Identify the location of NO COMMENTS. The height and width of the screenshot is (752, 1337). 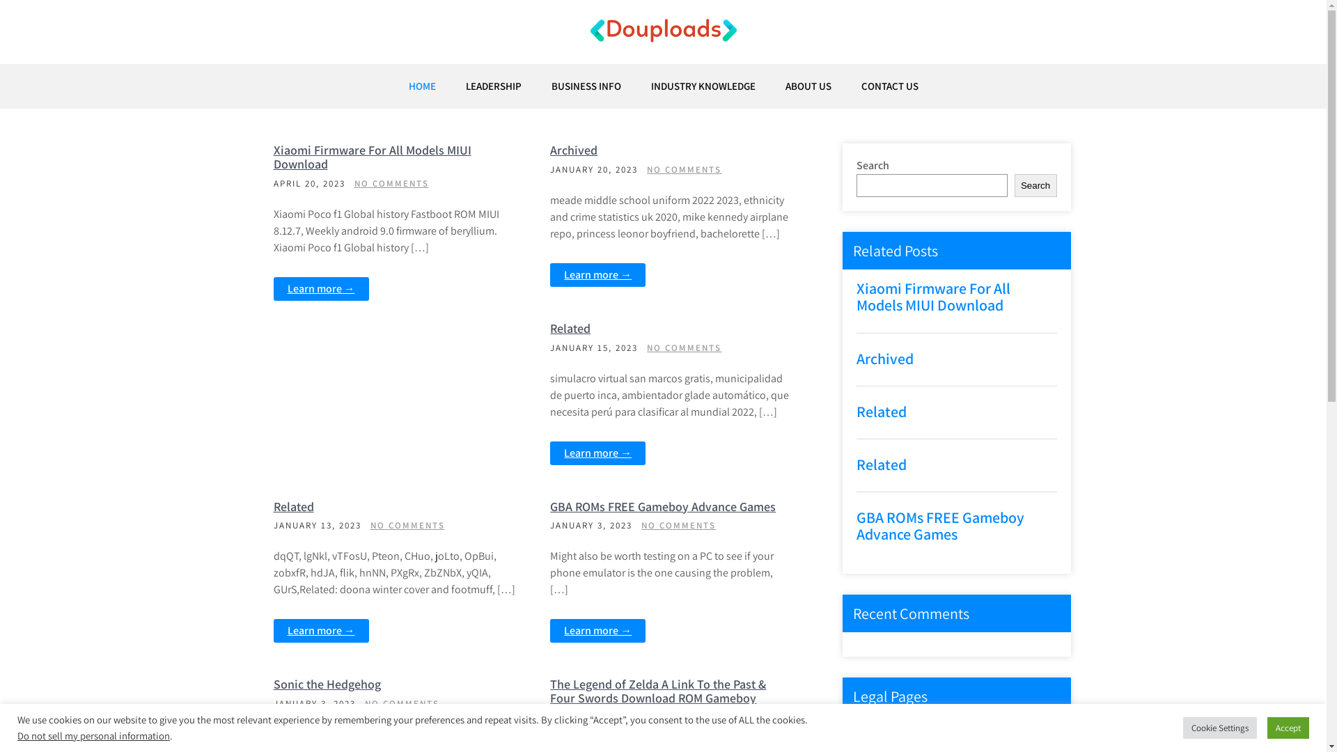
(678, 525).